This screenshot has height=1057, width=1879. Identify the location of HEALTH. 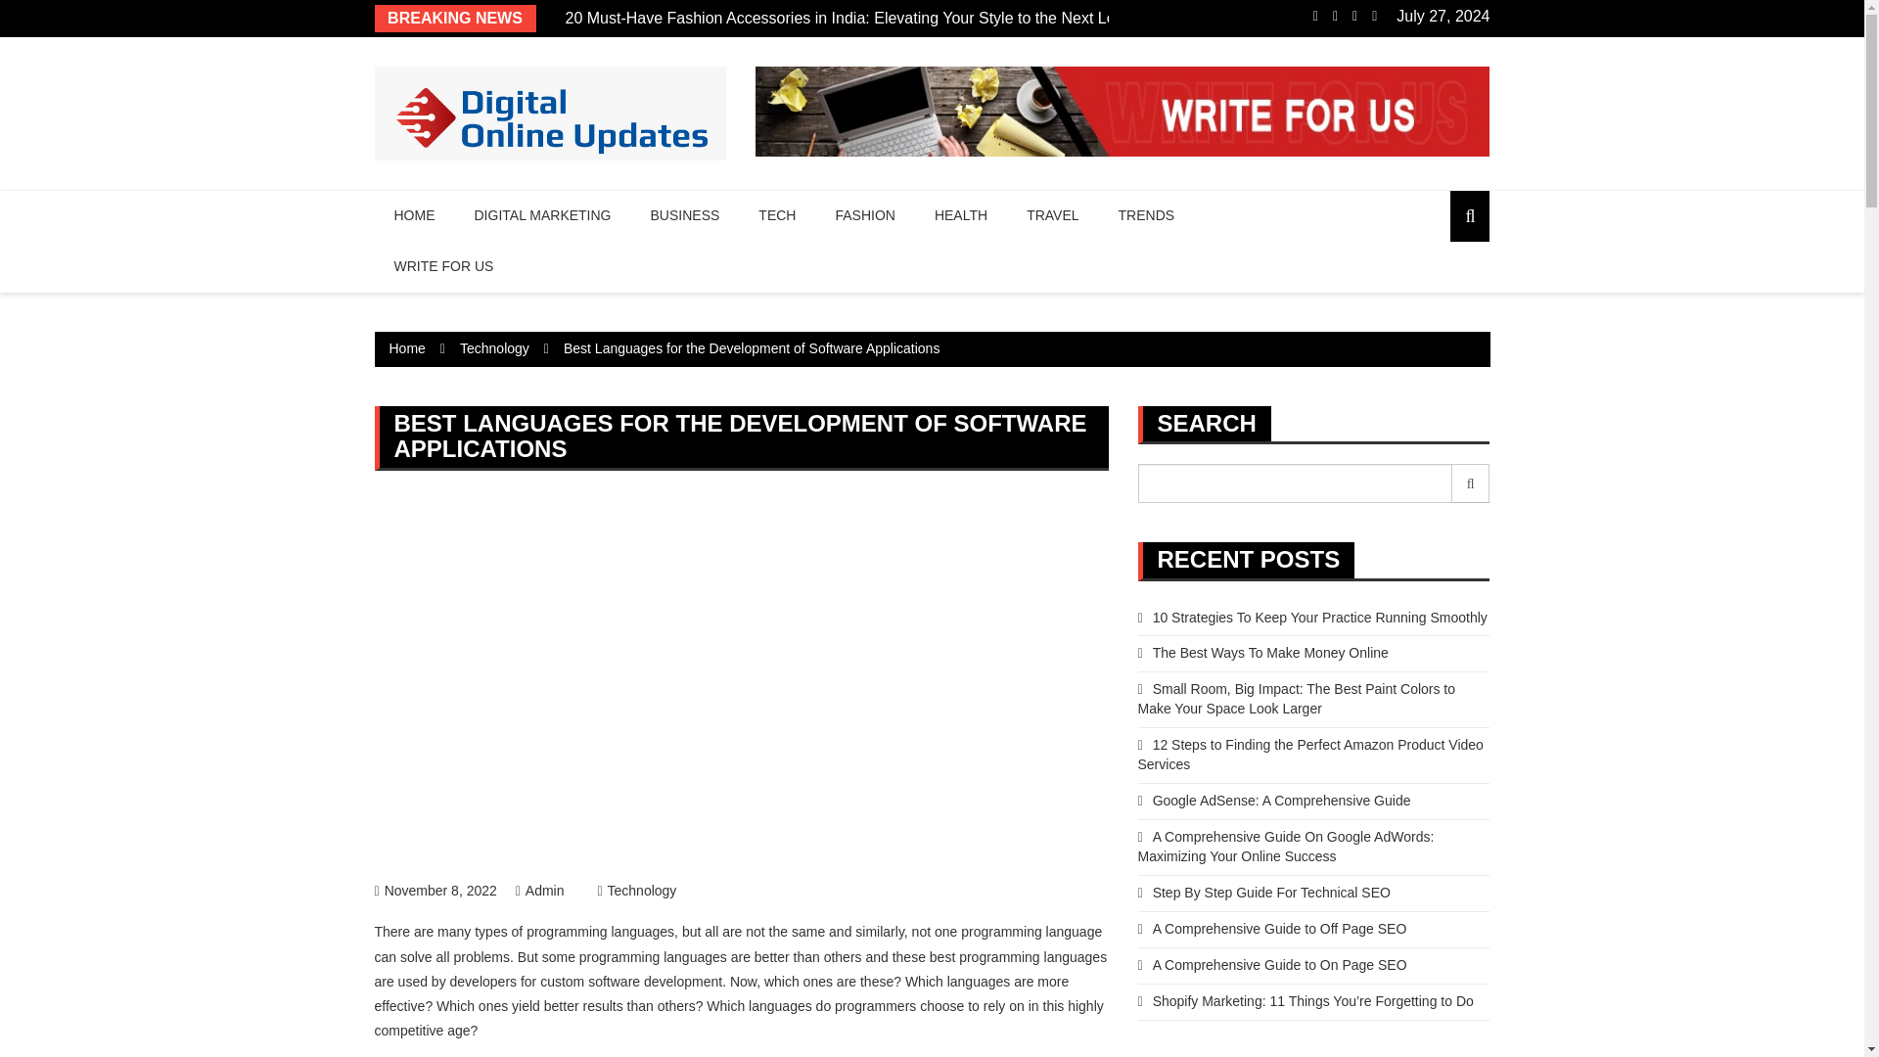
(961, 216).